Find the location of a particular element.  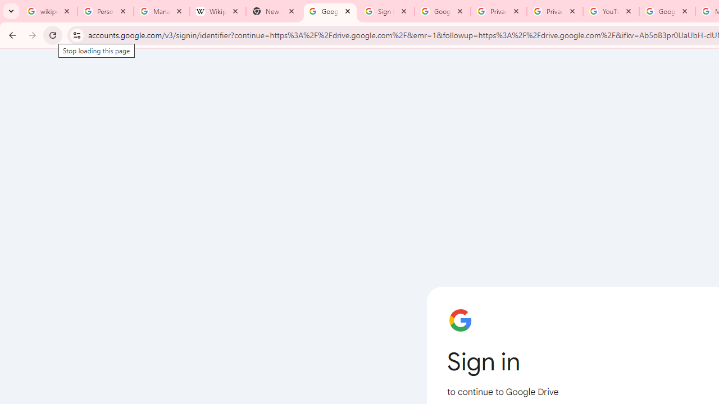

Personalization & Google Search results - Google Search Help is located at coordinates (106, 11).